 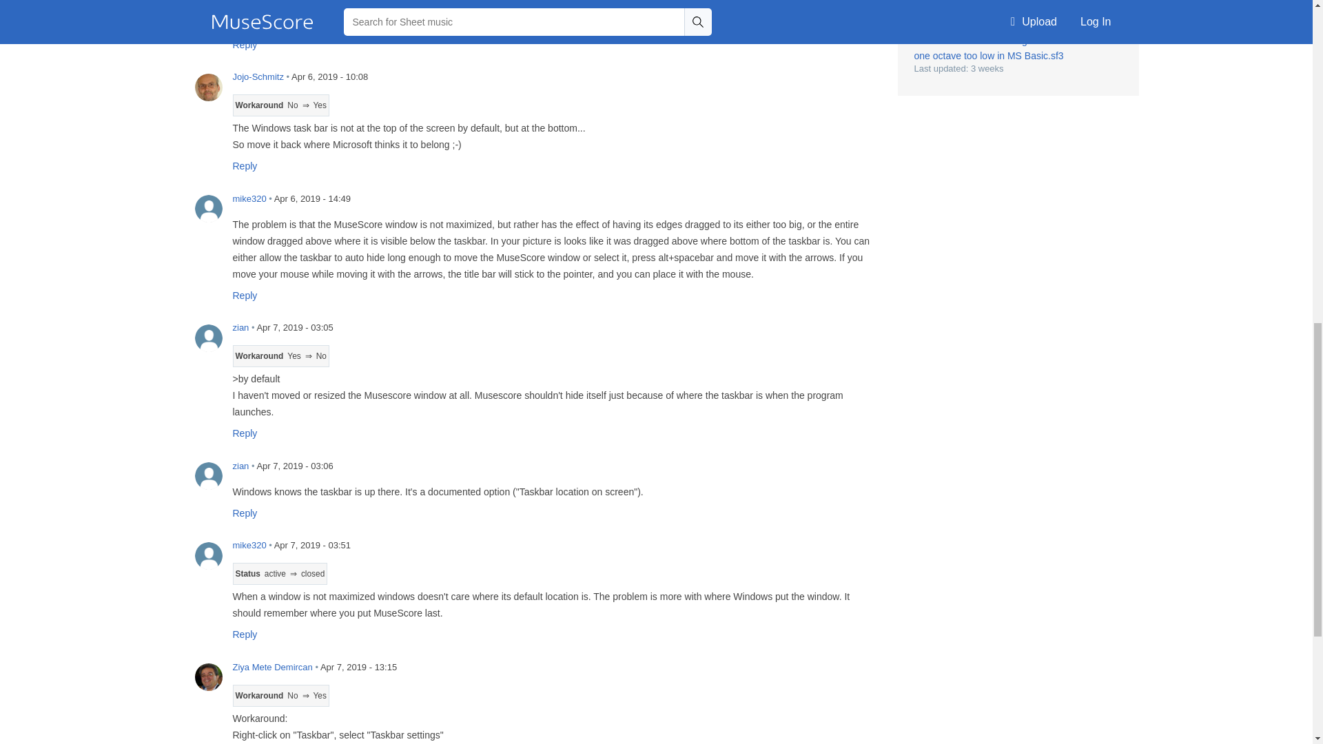 I want to click on Jojo-Schmitz, so click(x=208, y=86).